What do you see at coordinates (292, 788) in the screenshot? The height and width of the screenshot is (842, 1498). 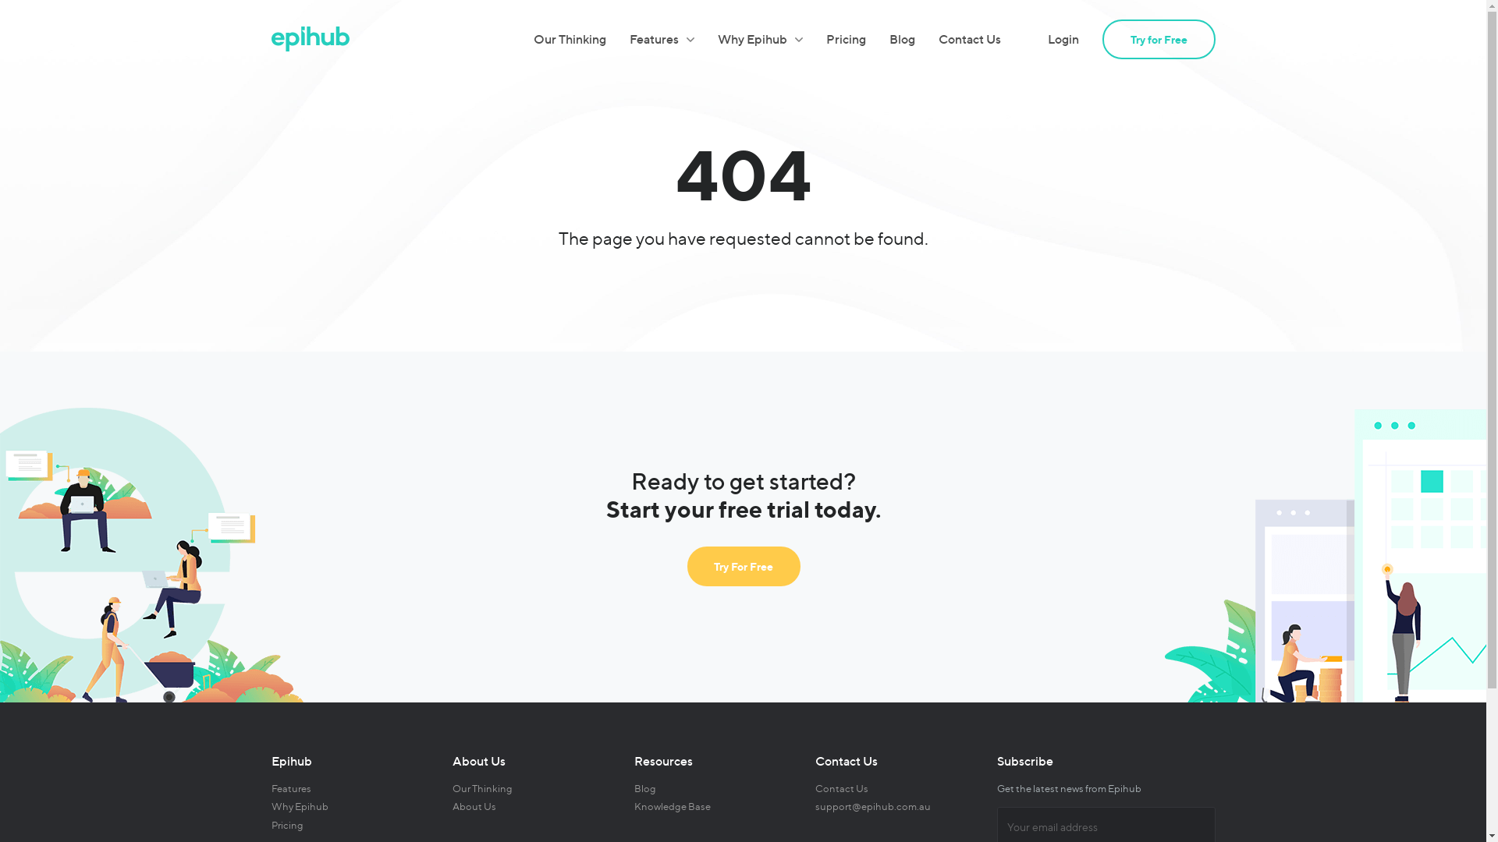 I see `Features` at bounding box center [292, 788].